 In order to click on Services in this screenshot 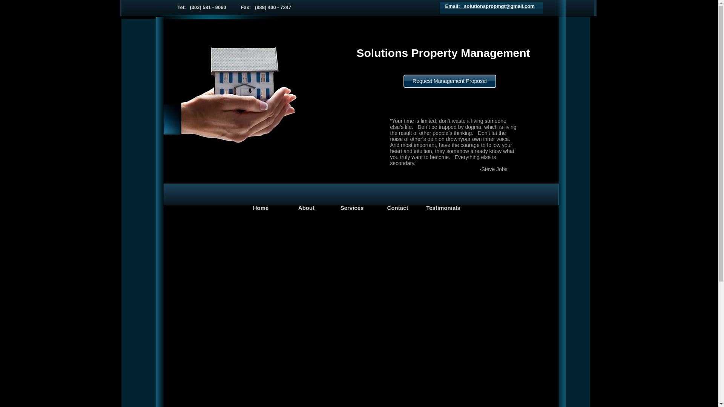, I will do `click(352, 208)`.